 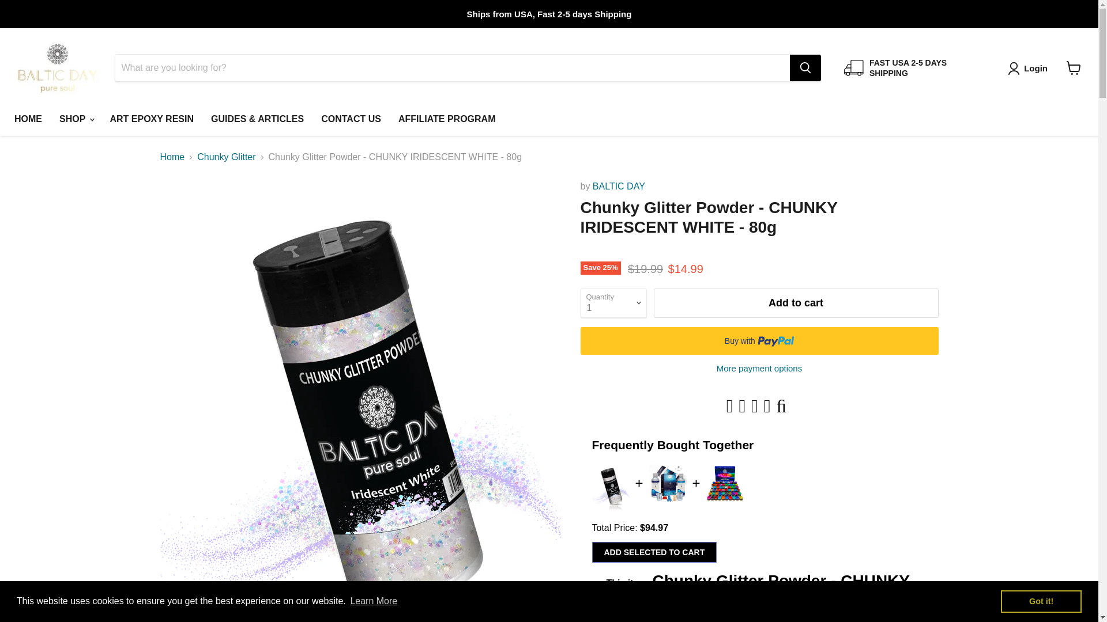 I want to click on Got it!, so click(x=1041, y=601).